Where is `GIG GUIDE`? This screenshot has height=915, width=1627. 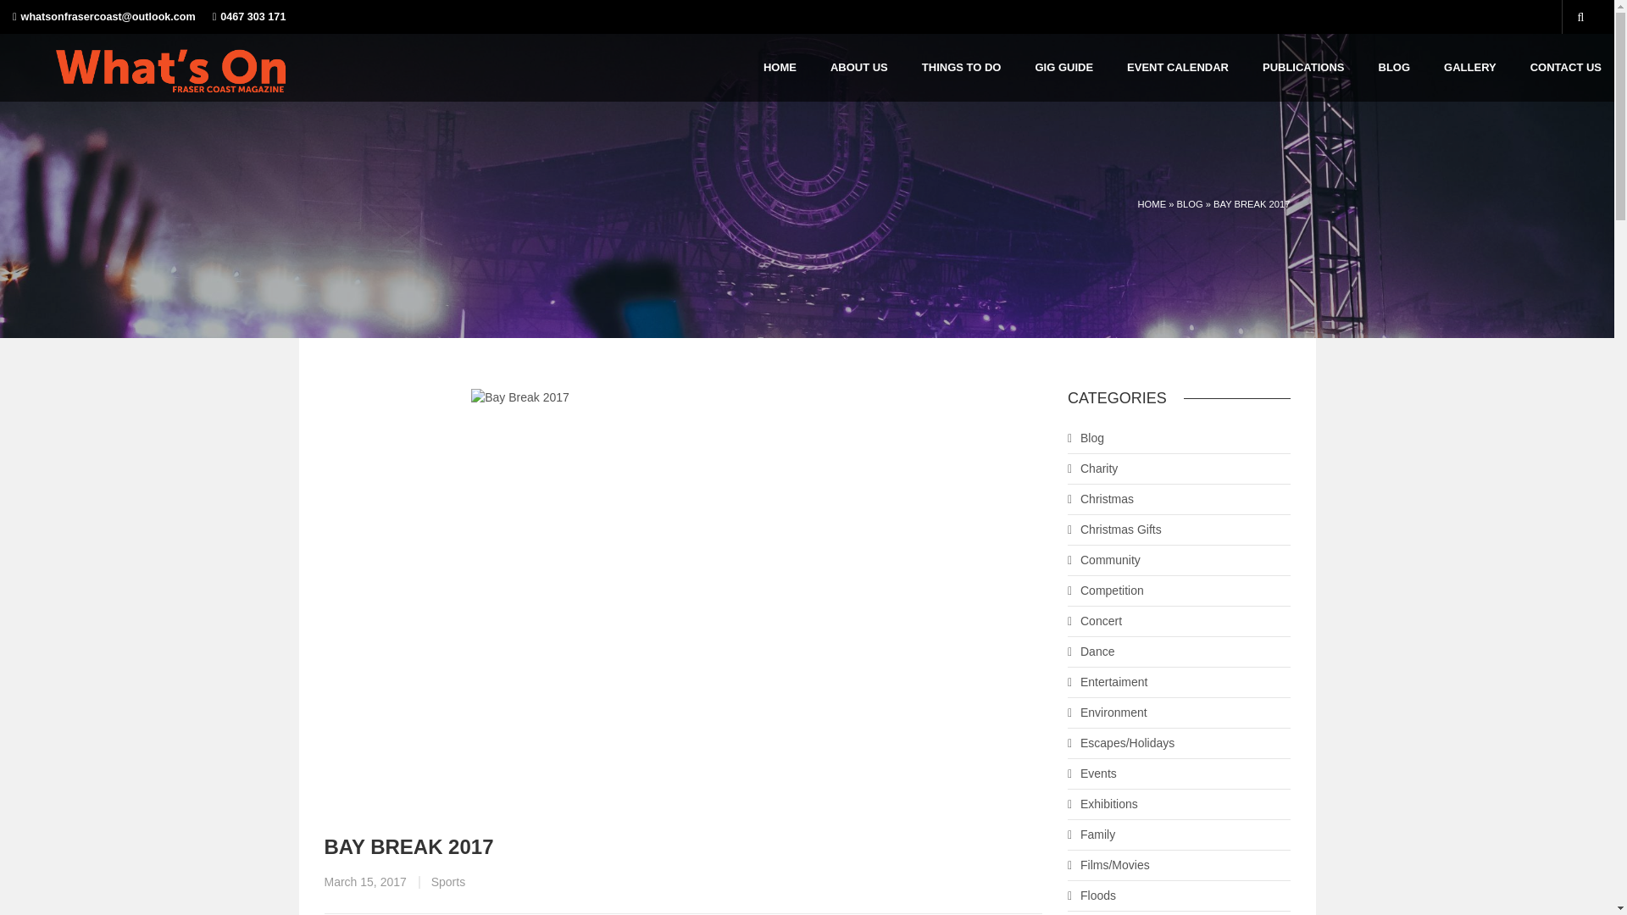 GIG GUIDE is located at coordinates (1064, 67).